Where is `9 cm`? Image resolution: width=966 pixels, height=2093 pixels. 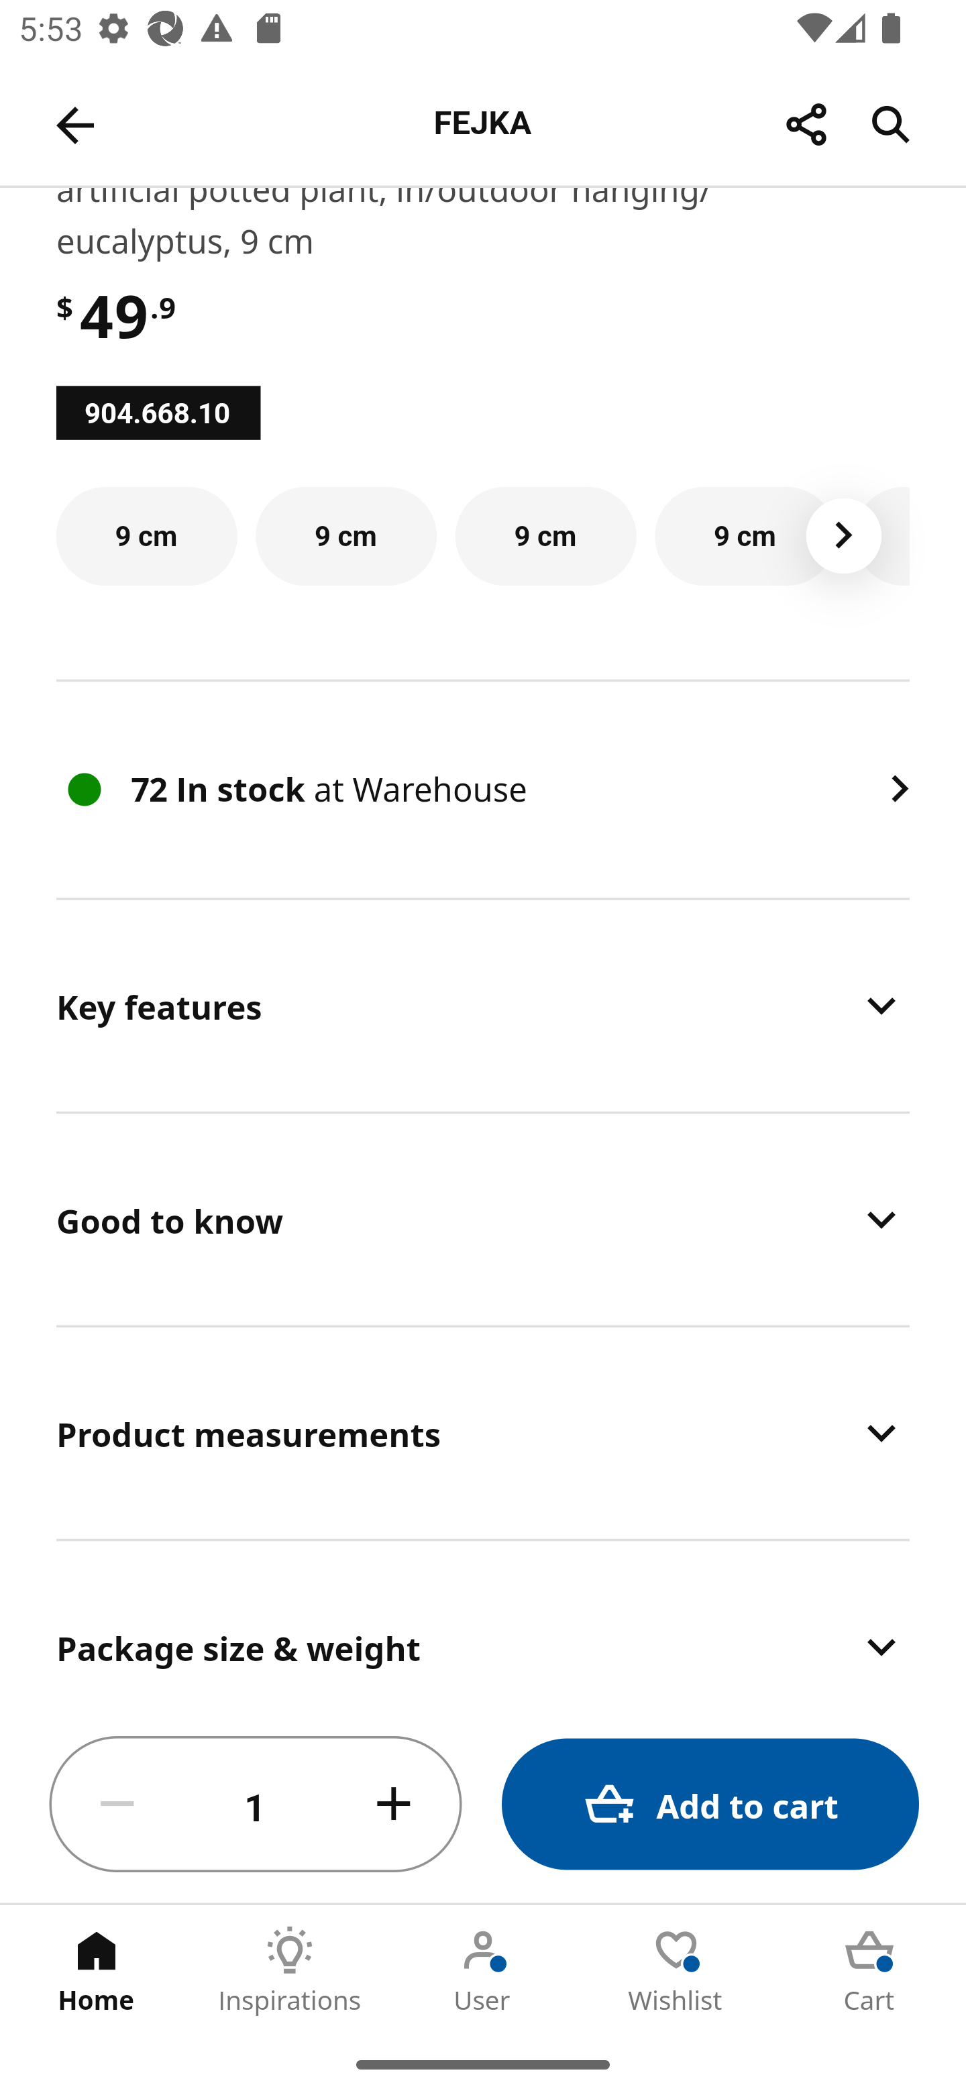
9 cm is located at coordinates (346, 537).